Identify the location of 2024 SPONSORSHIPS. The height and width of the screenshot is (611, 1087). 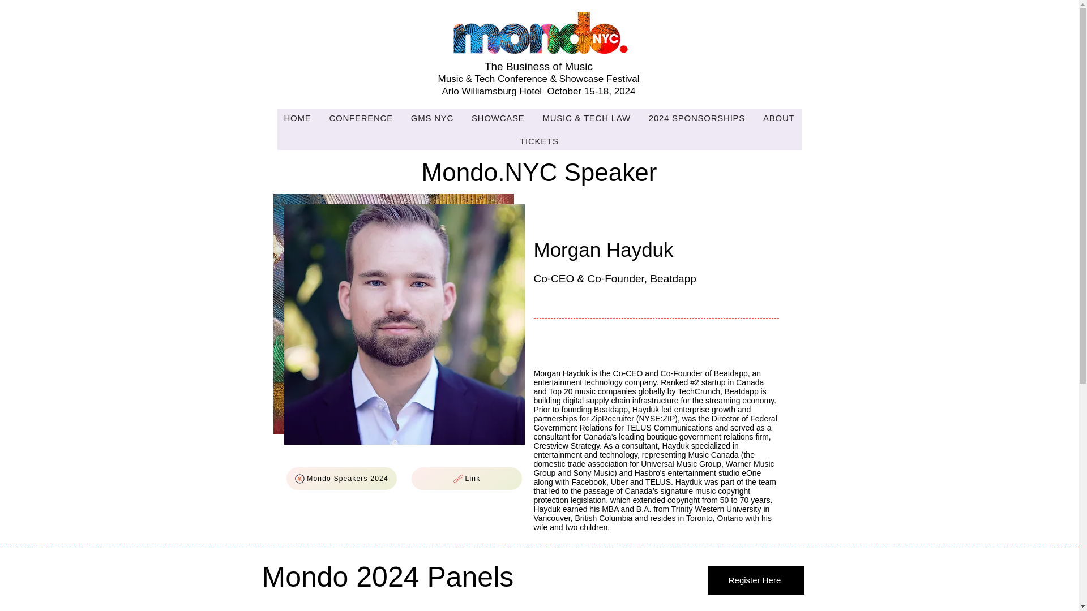
(697, 118).